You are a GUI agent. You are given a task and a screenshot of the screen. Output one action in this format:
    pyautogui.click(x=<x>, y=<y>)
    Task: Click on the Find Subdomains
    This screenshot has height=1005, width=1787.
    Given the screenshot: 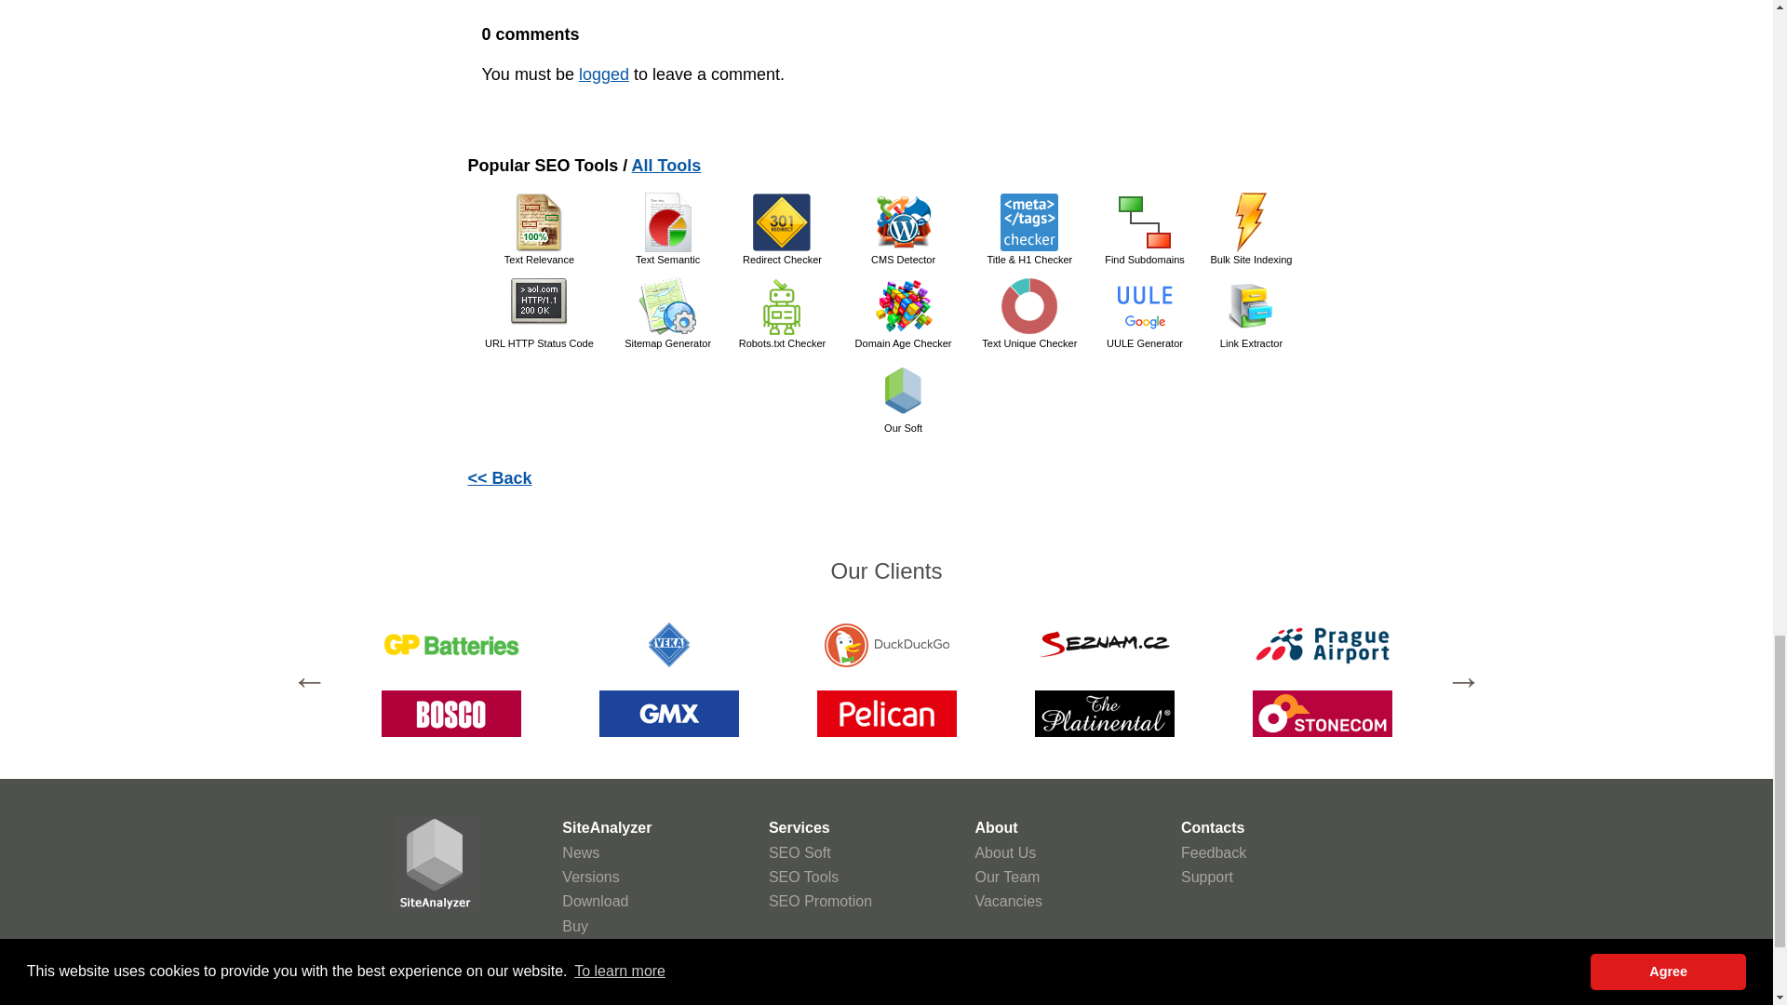 What is the action you would take?
    pyautogui.click(x=1145, y=222)
    